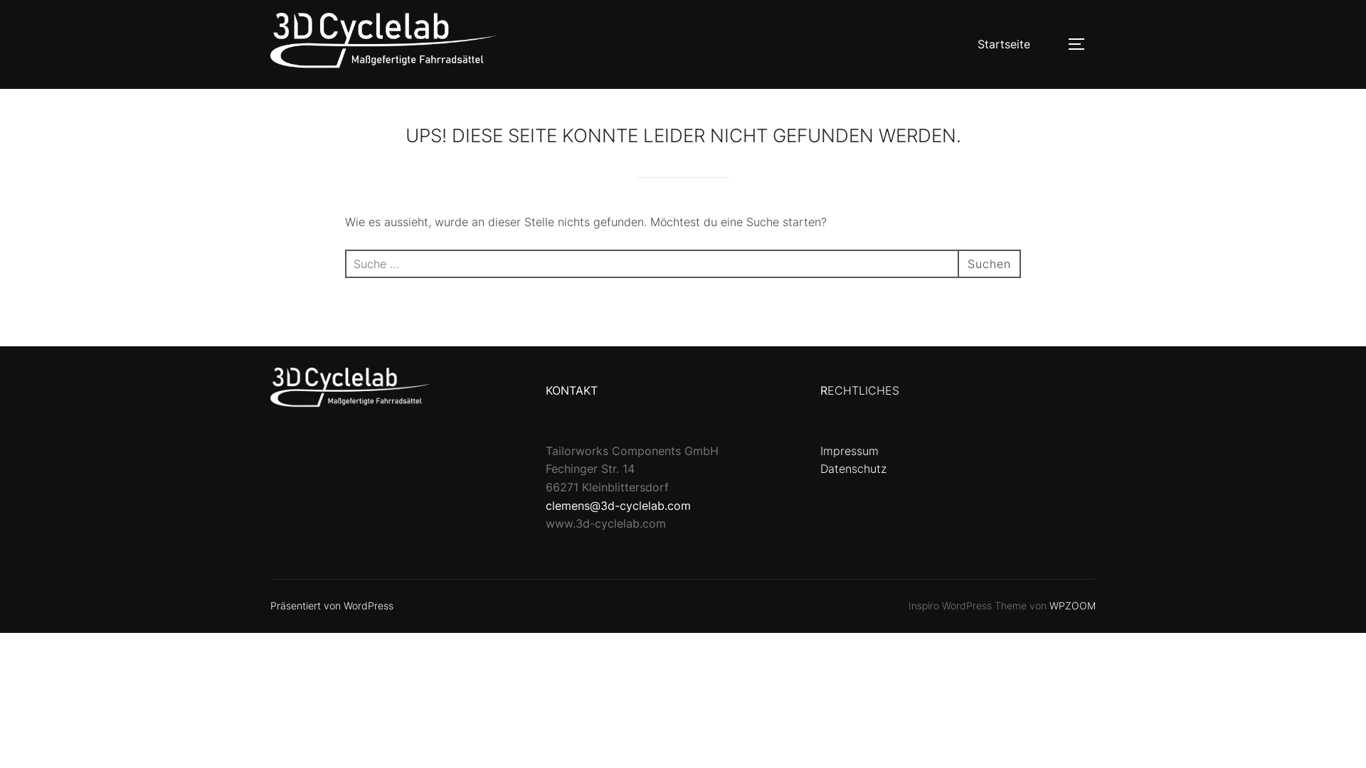  What do you see at coordinates (854, 469) in the screenshot?
I see `Datenschutz` at bounding box center [854, 469].